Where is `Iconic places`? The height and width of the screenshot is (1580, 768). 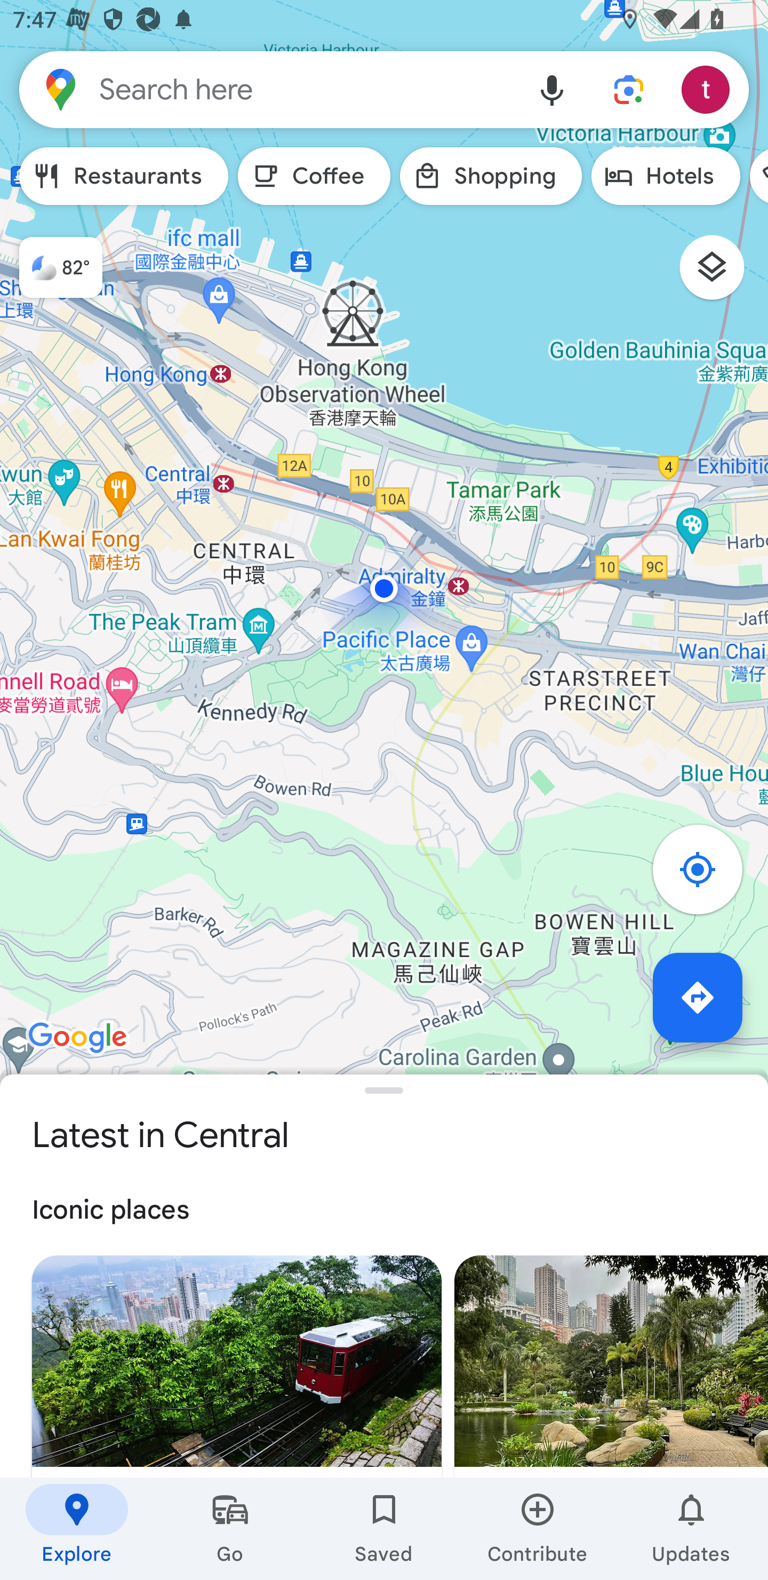 Iconic places is located at coordinates (384, 1210).